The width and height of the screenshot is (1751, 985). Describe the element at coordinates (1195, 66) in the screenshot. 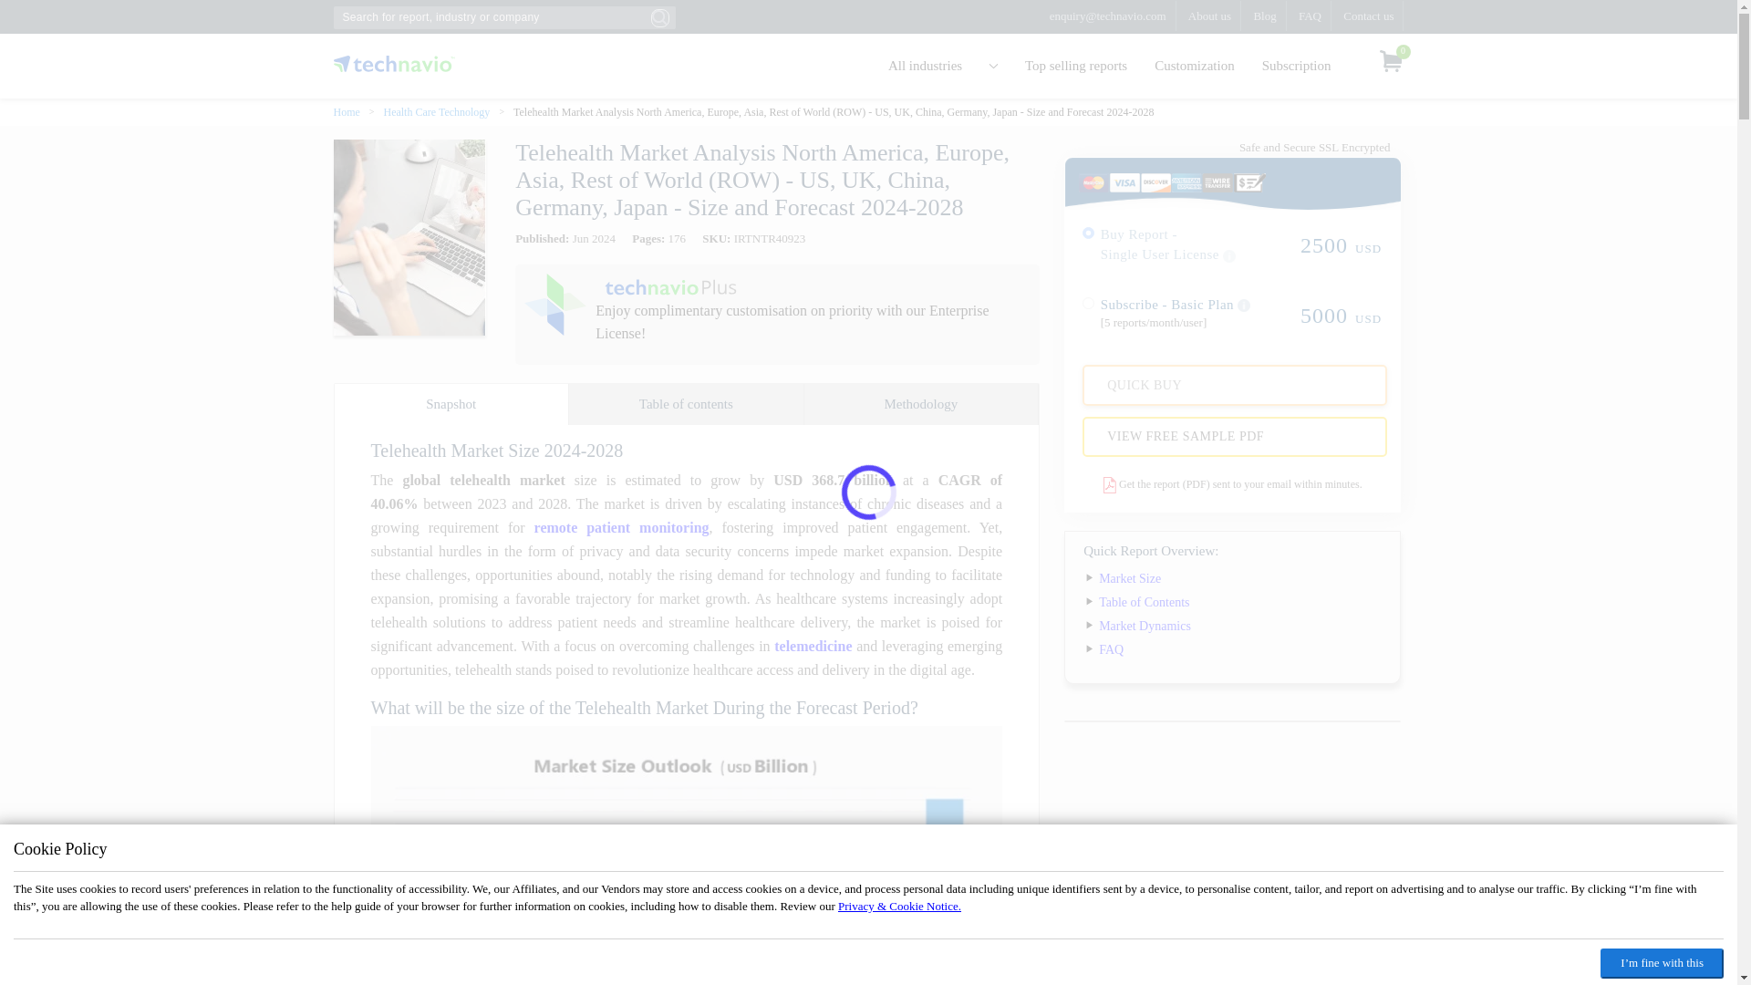

I see `Customization` at that location.